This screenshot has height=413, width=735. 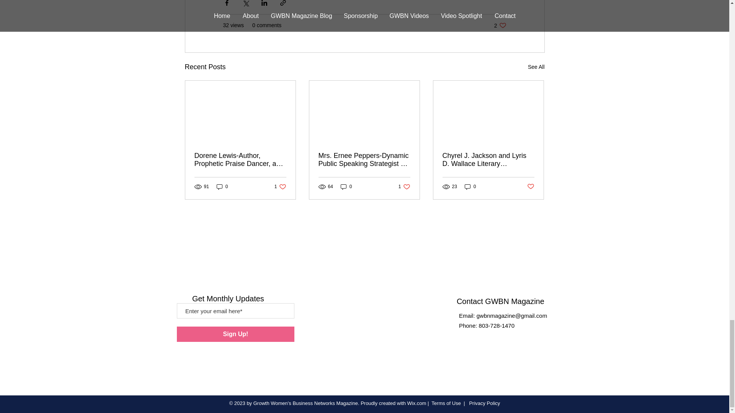 What do you see at coordinates (536, 67) in the screenshot?
I see `Dorene Lewis-Author, Prophetic Praise Dancer, and Speaker` at bounding box center [536, 67].